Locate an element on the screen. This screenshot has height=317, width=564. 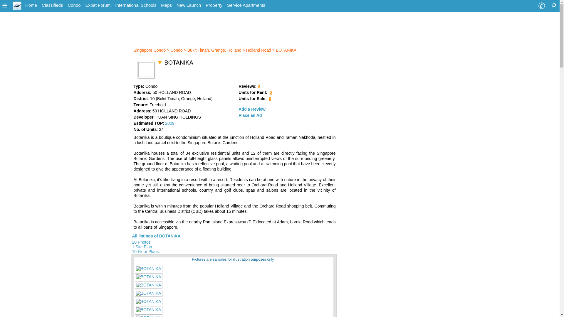
Property is located at coordinates (214, 5).